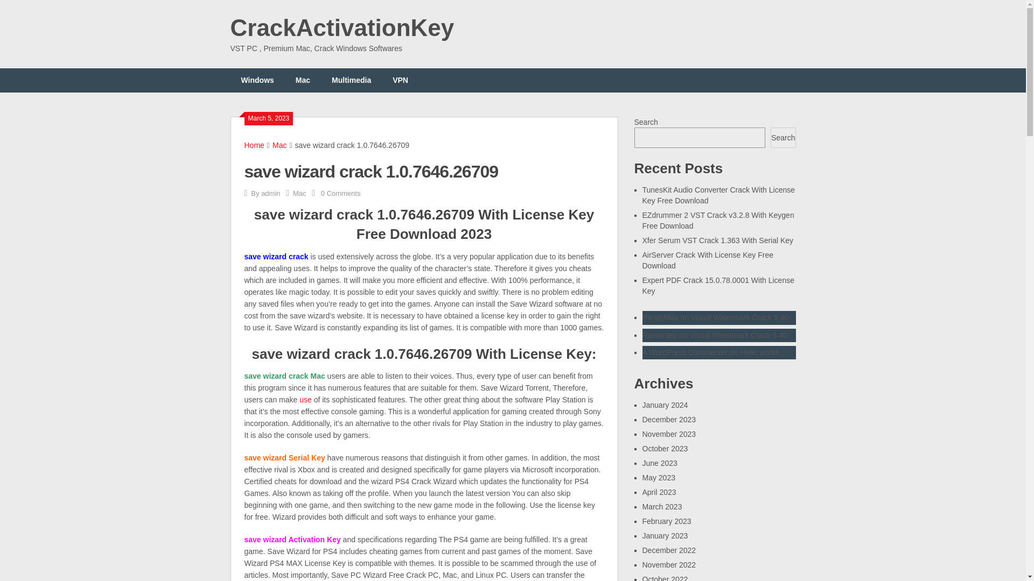 The image size is (1034, 581). What do you see at coordinates (254, 145) in the screenshot?
I see `Home` at bounding box center [254, 145].